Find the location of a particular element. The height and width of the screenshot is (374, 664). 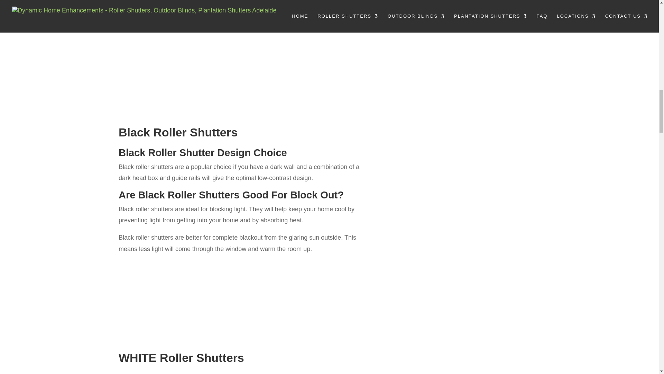

Woodland Grey is located at coordinates (218, 1).